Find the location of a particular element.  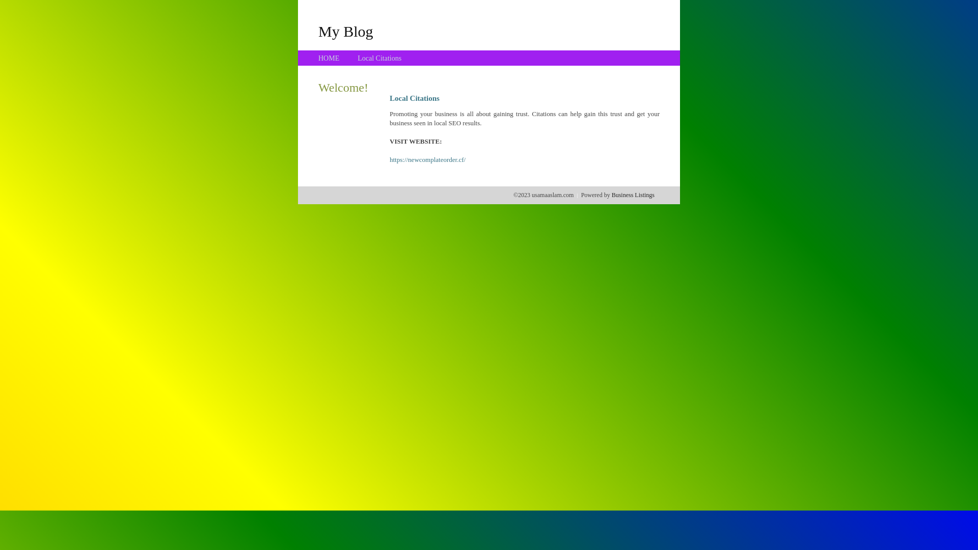

HOME is located at coordinates (329, 58).